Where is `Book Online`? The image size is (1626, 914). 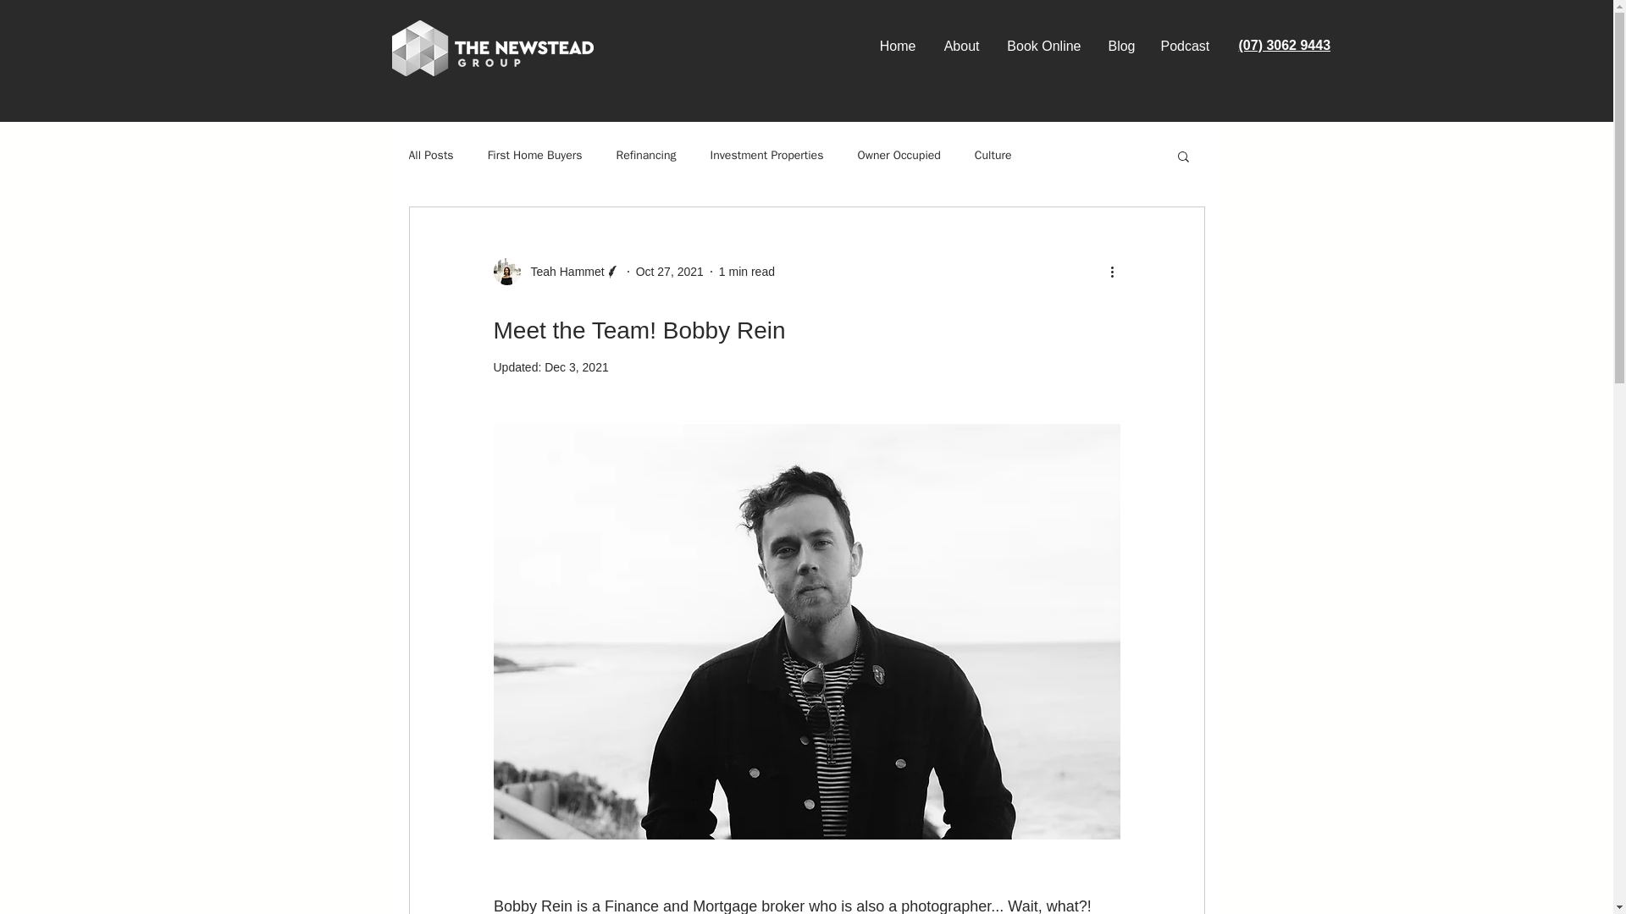 Book Online is located at coordinates (1043, 46).